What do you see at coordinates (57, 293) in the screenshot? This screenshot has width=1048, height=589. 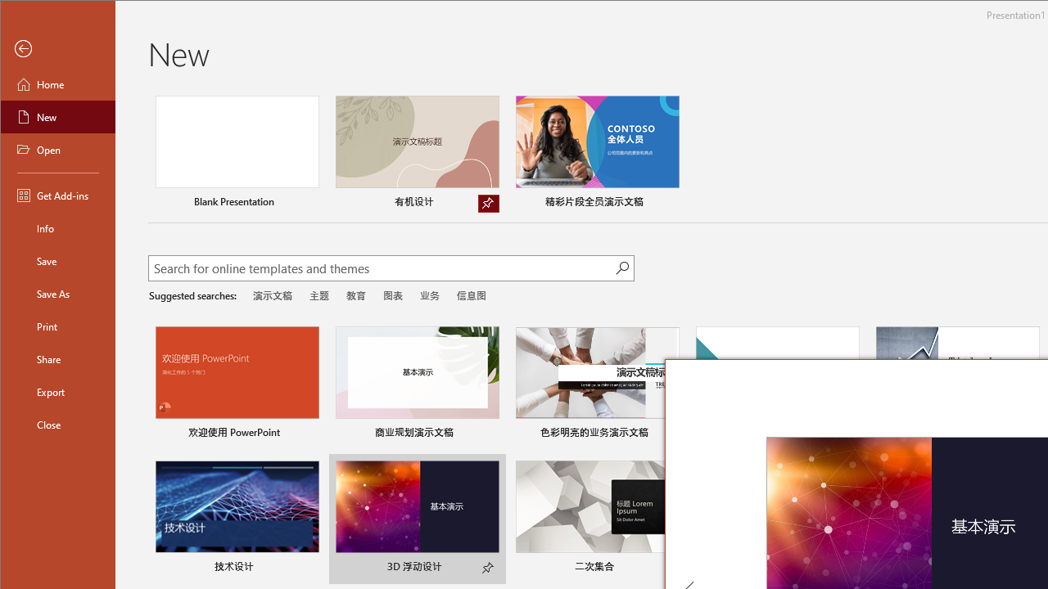 I see `Save As` at bounding box center [57, 293].